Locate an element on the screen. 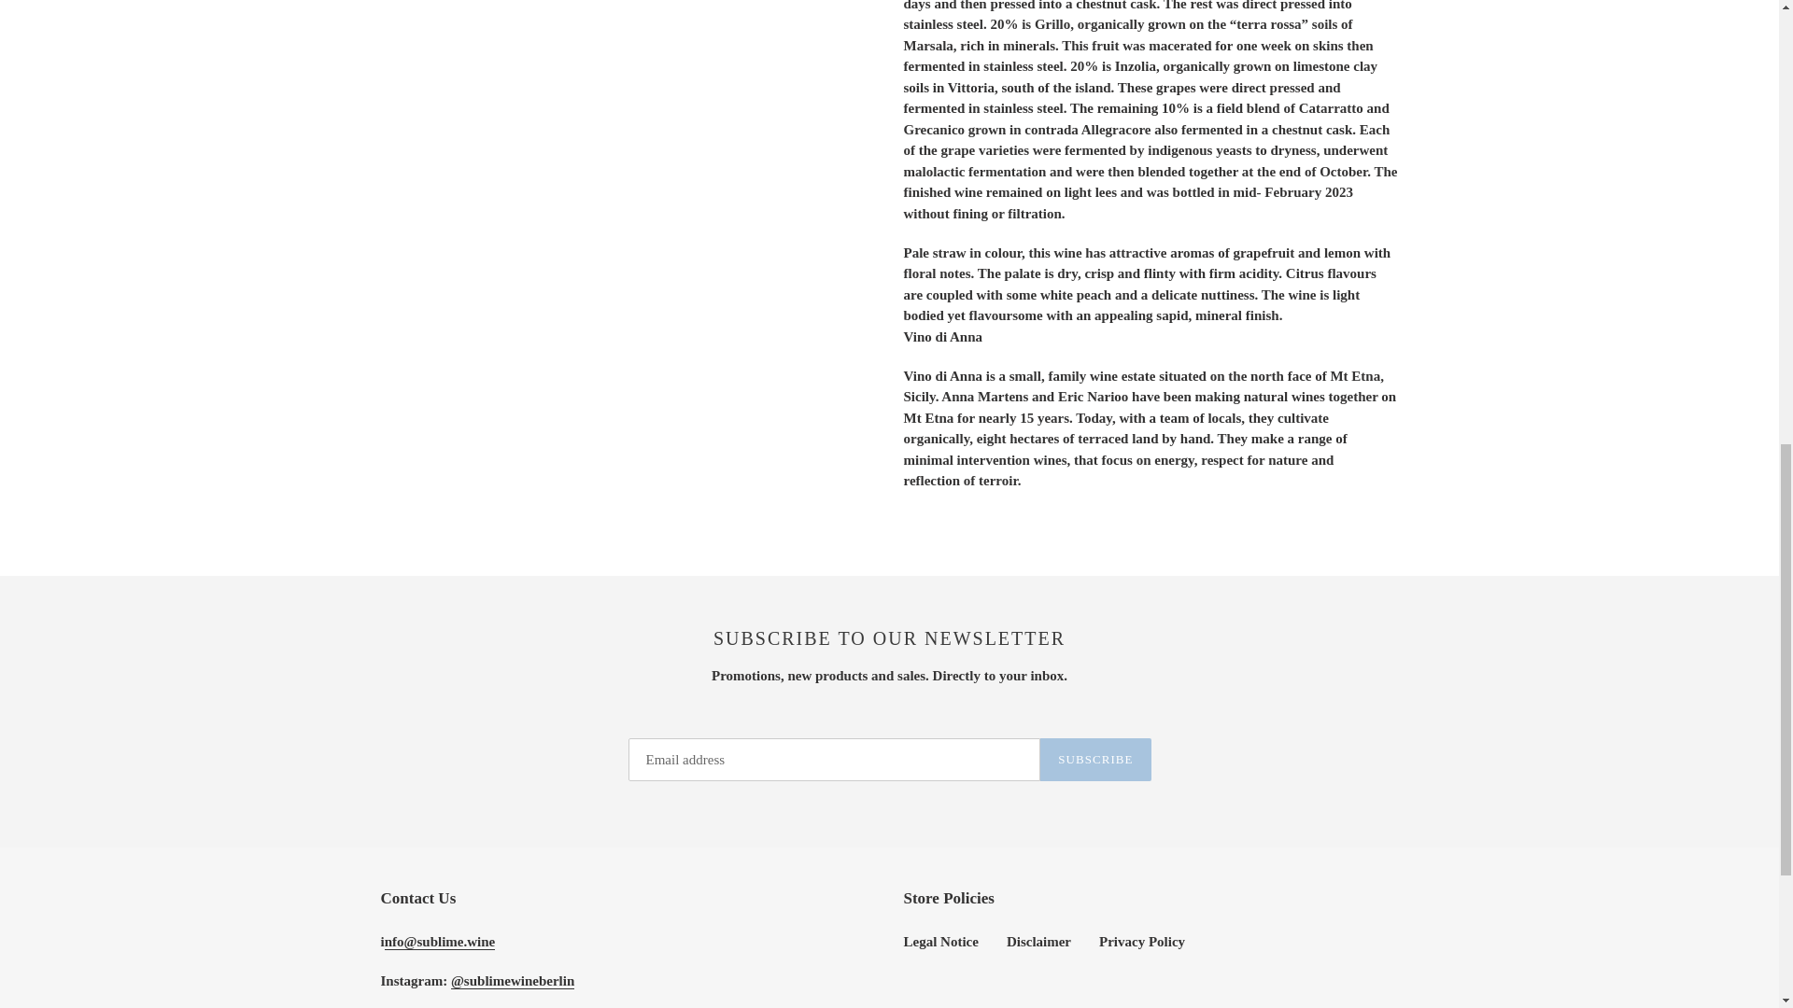  Page 1 is located at coordinates (1151, 162).